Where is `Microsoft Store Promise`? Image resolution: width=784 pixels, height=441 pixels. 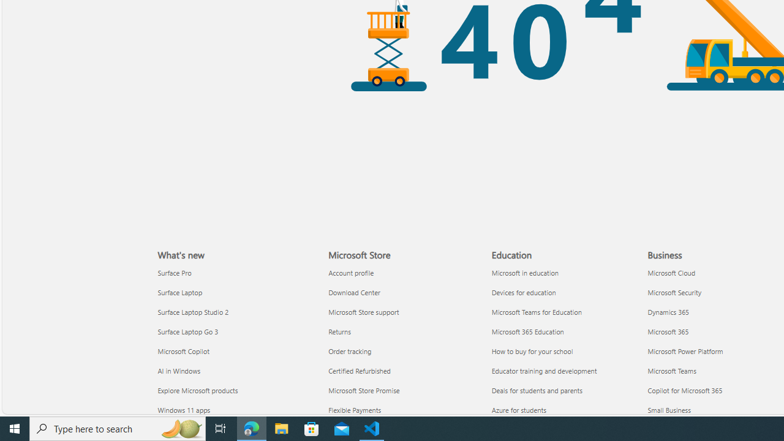
Microsoft Store Promise is located at coordinates (403, 390).